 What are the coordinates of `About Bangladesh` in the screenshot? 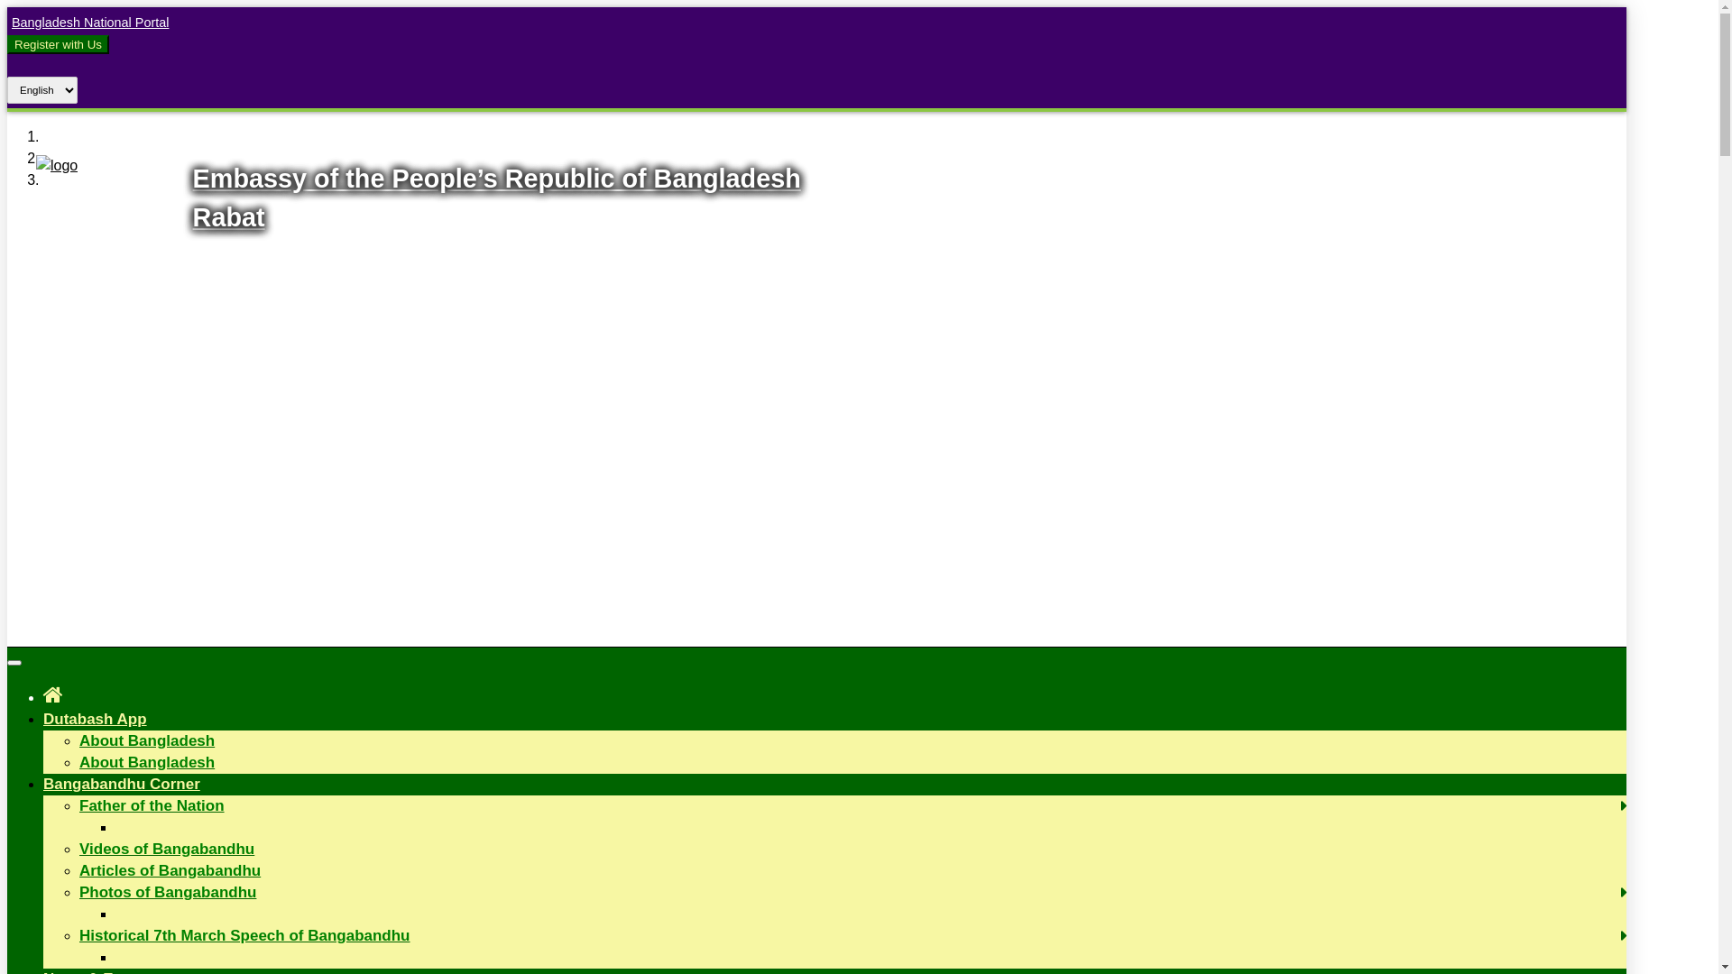 It's located at (147, 741).